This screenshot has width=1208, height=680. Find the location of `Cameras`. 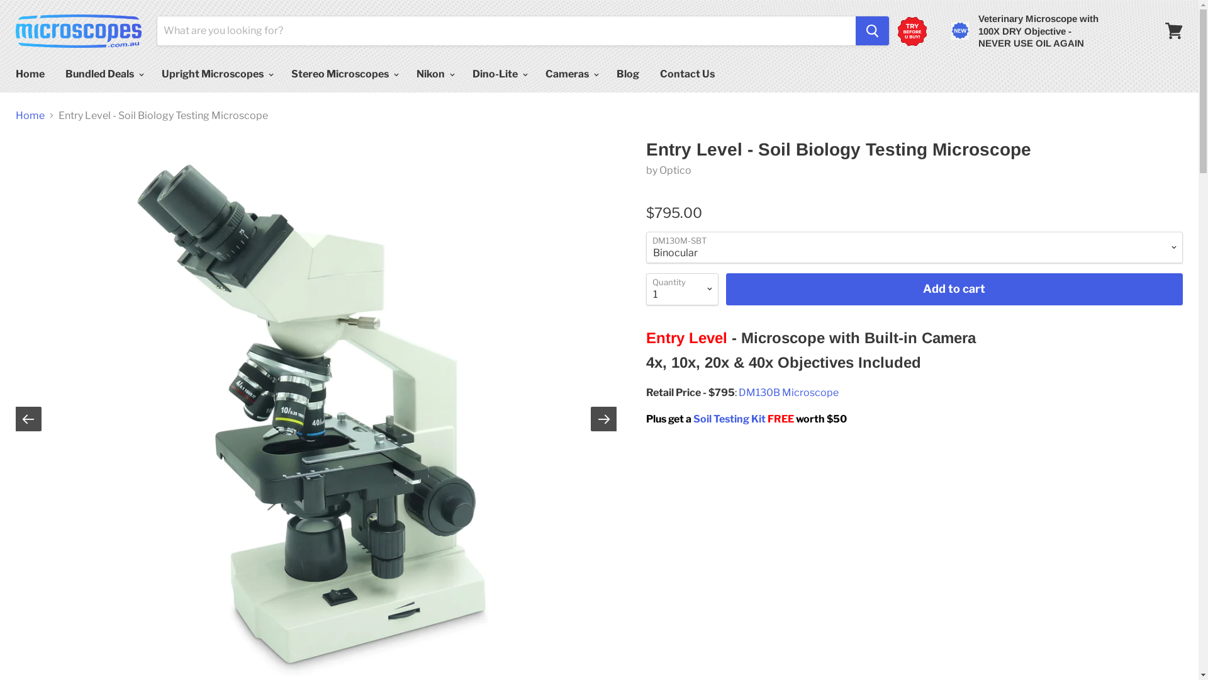

Cameras is located at coordinates (571, 74).